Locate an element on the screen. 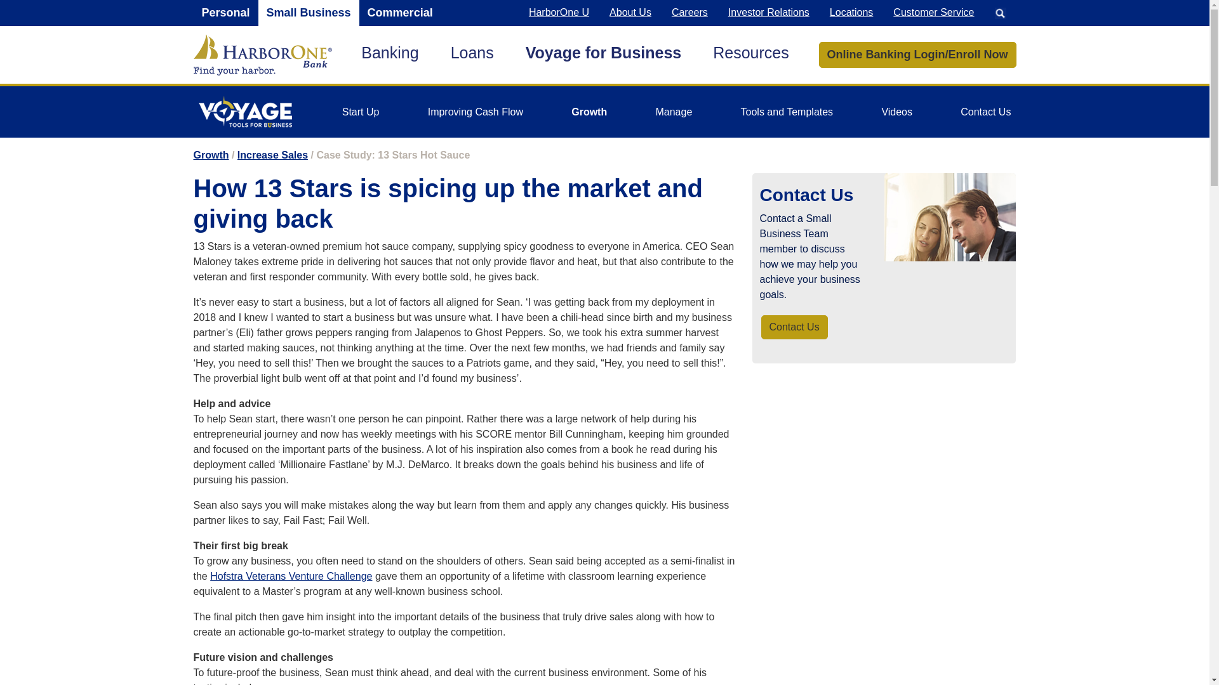 The width and height of the screenshot is (1219, 685). About Us is located at coordinates (630, 13).